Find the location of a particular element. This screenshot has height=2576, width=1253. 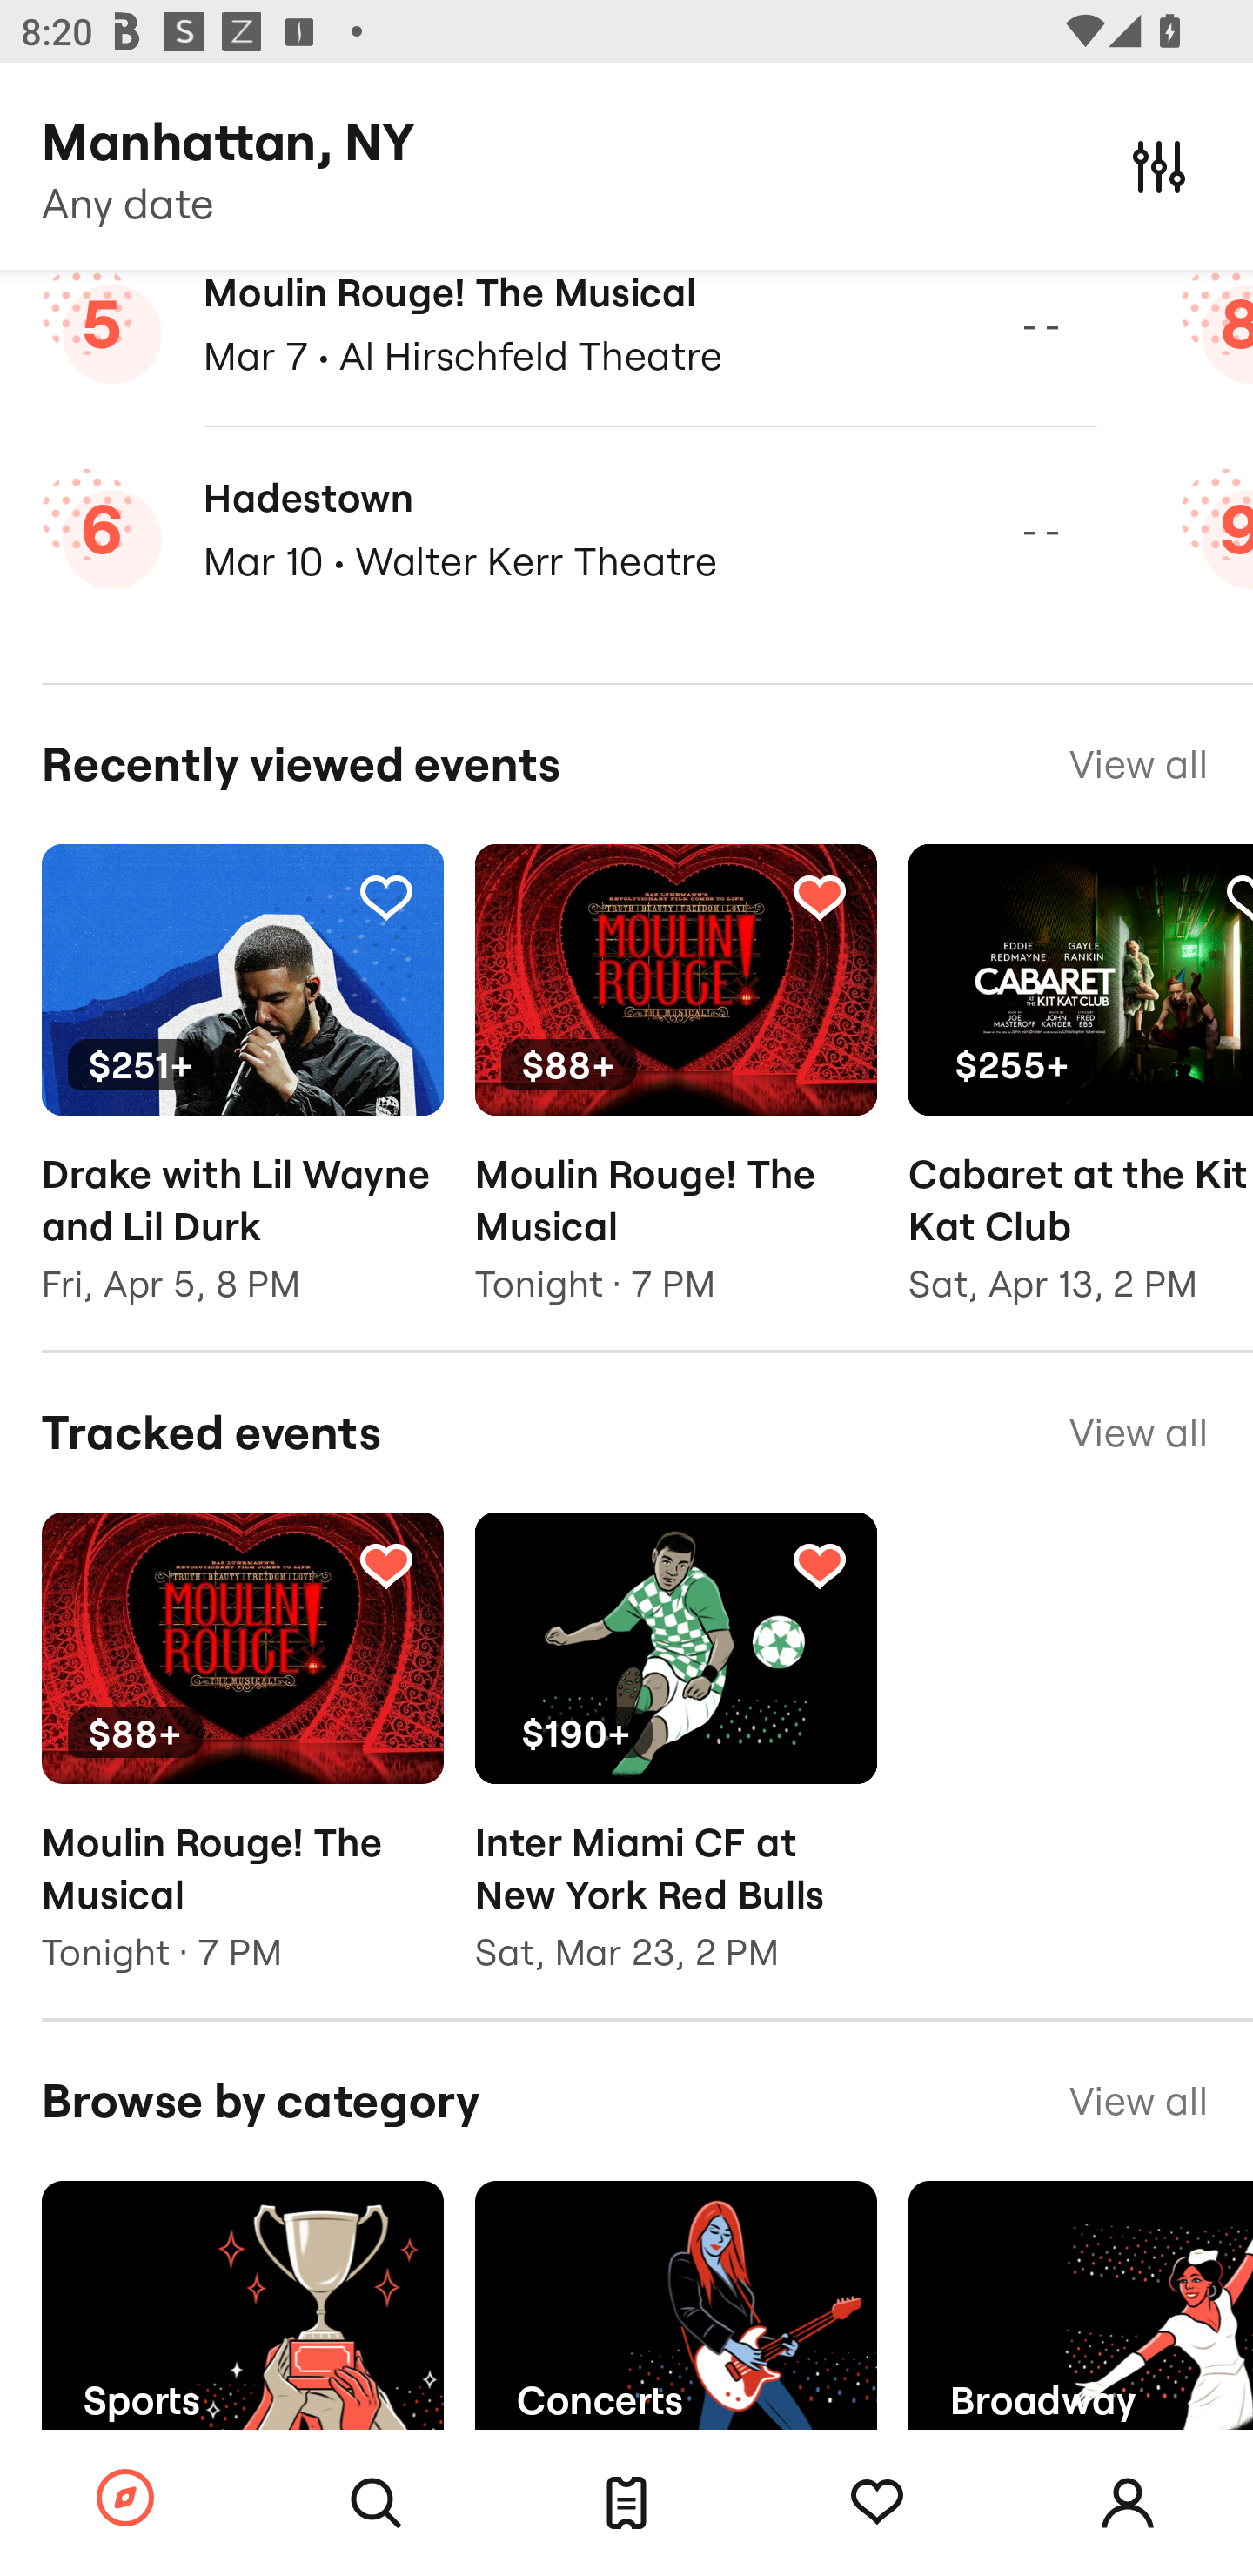

View all is located at coordinates (1138, 2102).